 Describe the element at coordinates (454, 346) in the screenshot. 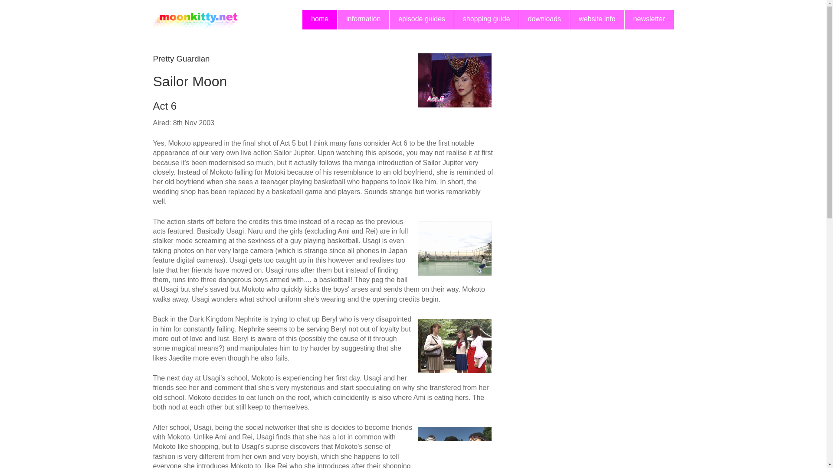

I see `Pretty Guardian Sailor Moon: ` at that location.